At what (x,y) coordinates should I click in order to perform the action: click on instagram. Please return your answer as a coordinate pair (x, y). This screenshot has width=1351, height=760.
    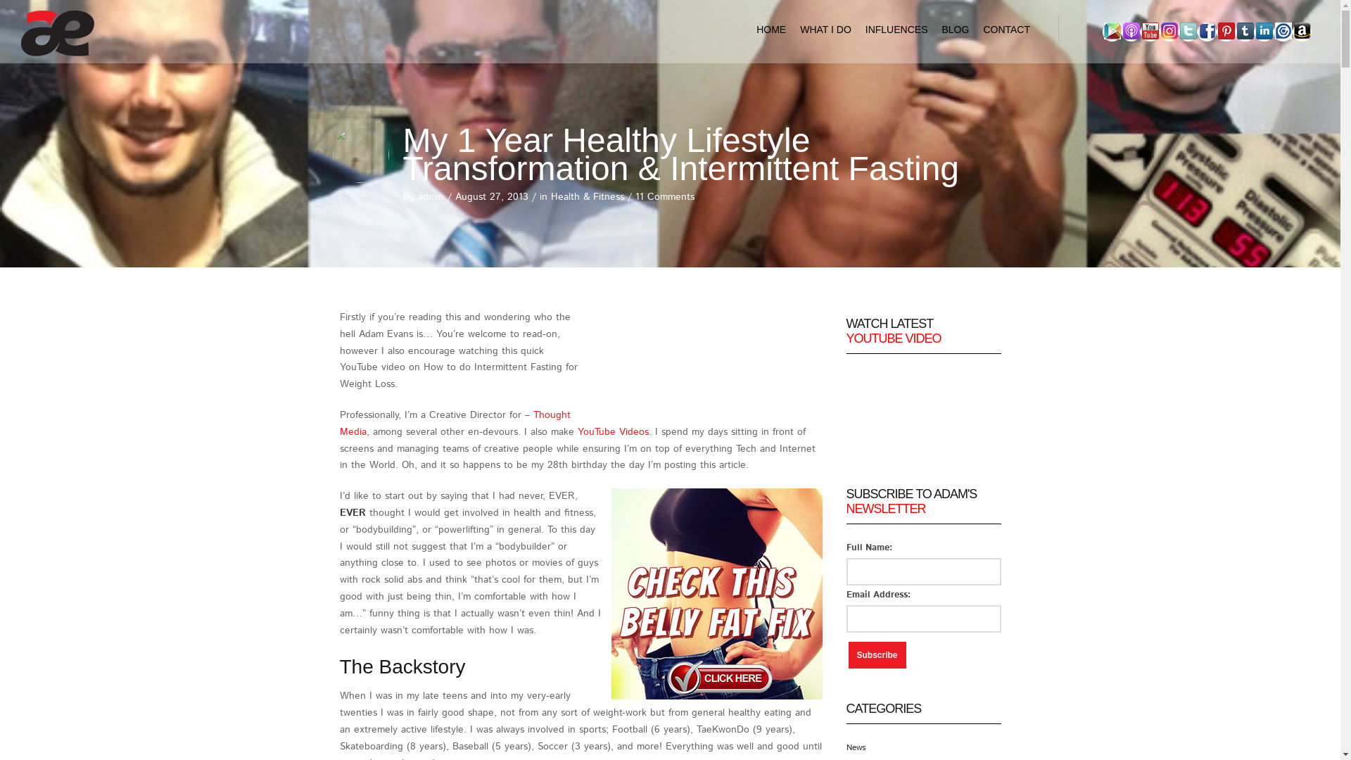
    Looking at the image, I should click on (1169, 31).